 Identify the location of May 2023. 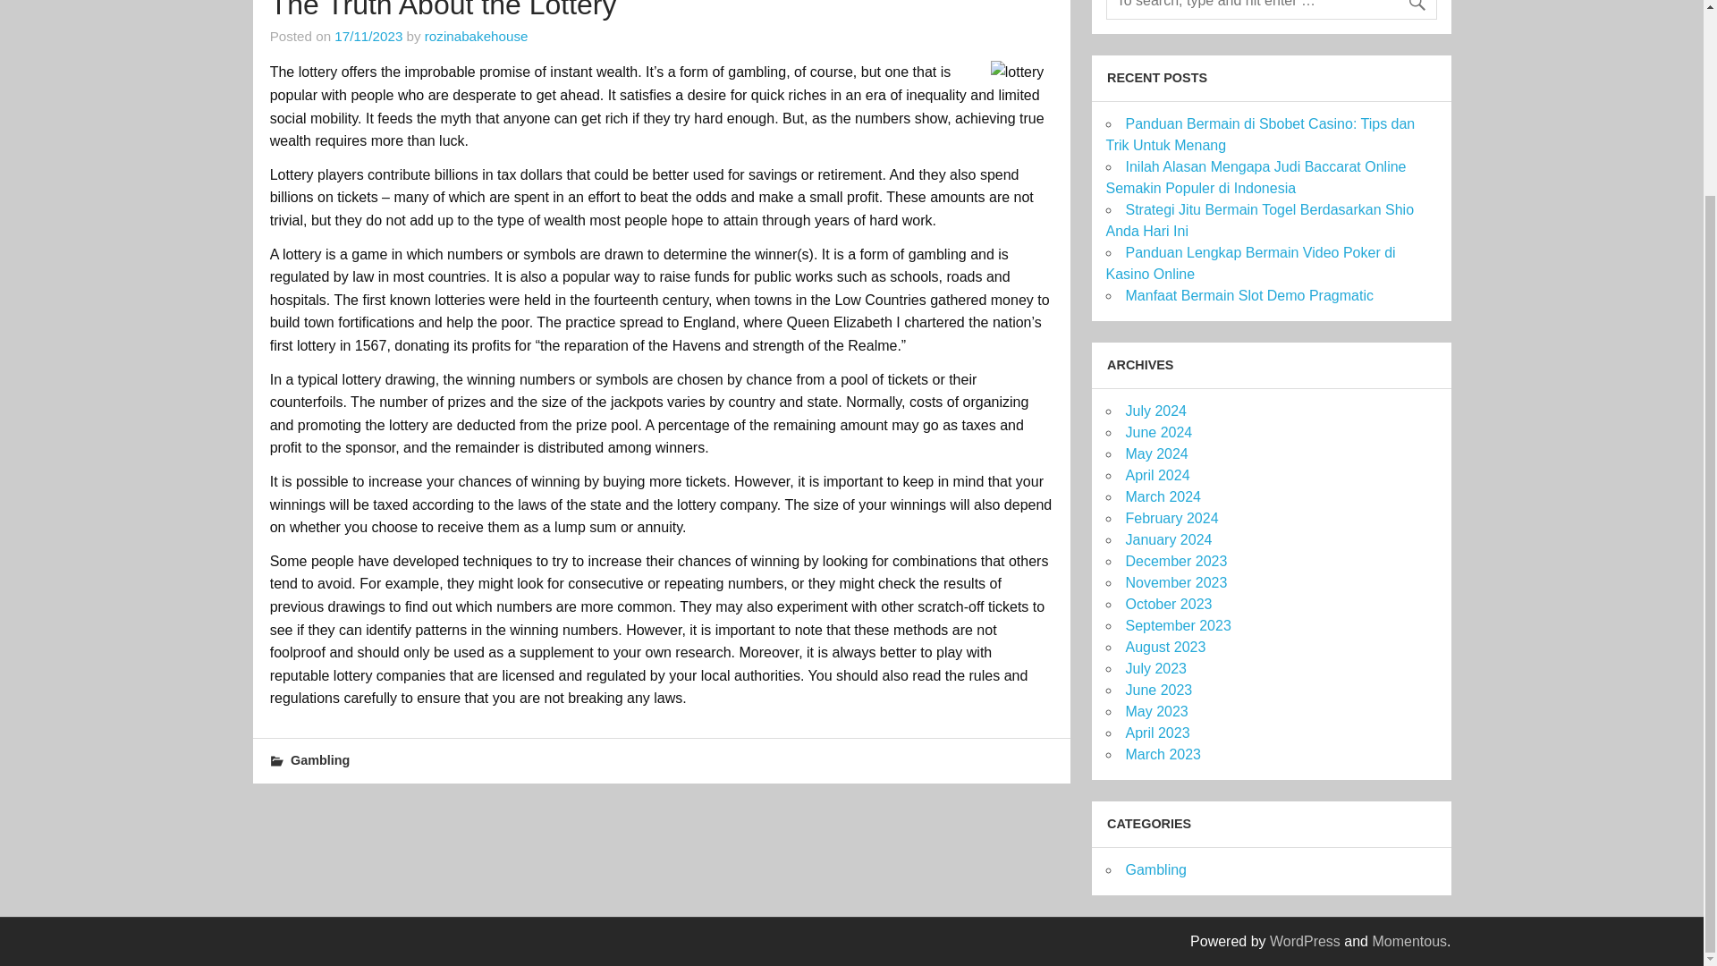
(1155, 711).